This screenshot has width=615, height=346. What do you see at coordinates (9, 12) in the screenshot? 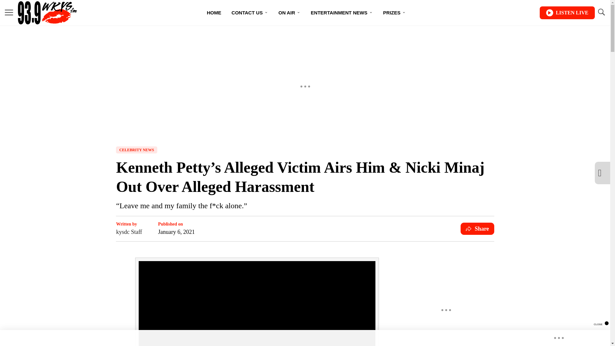
I see `MENU` at bounding box center [9, 12].